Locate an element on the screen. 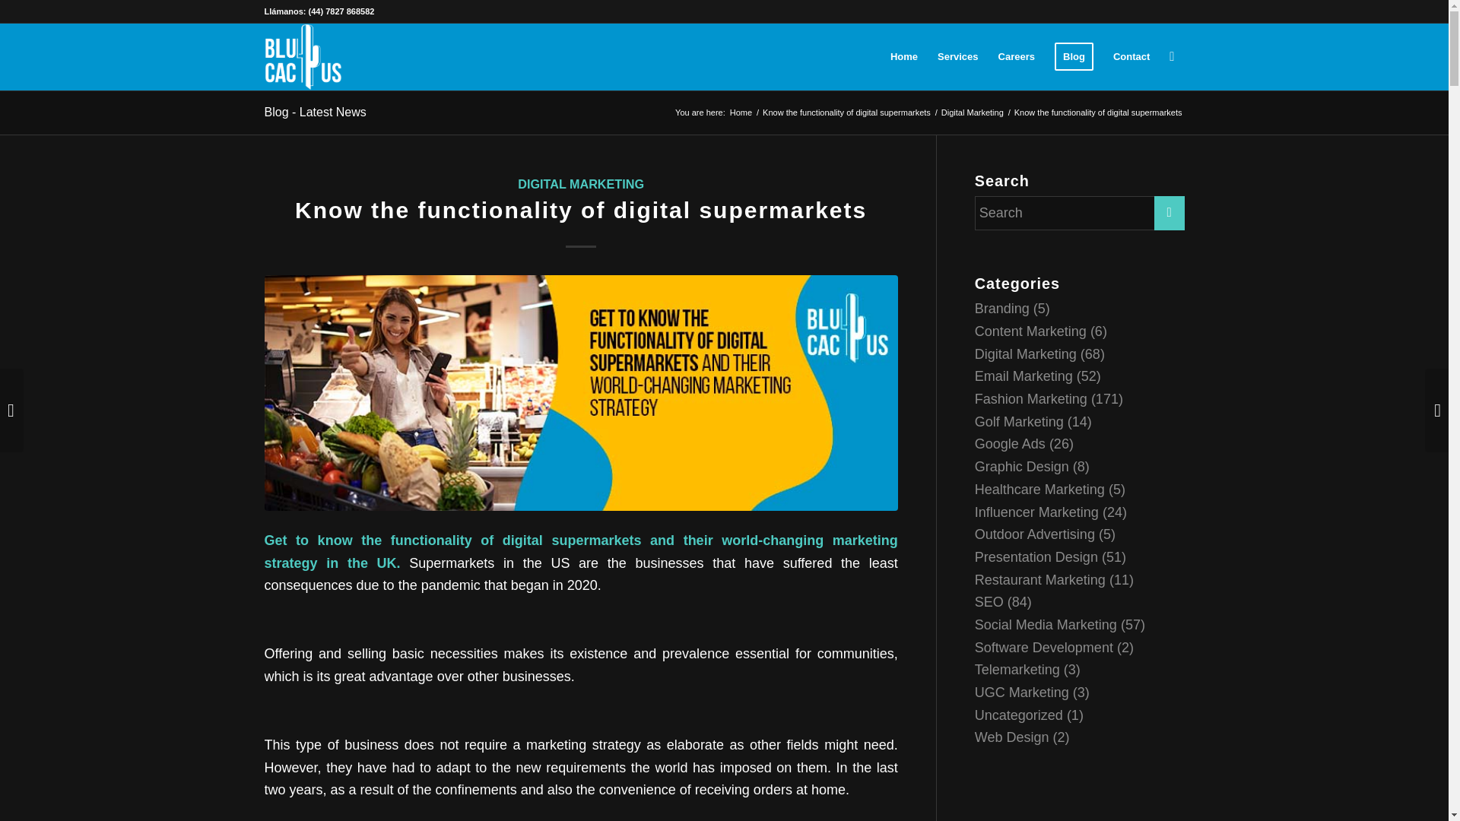 Image resolution: width=1460 pixels, height=821 pixels. Know the functionality of digital supermarkets is located at coordinates (846, 113).